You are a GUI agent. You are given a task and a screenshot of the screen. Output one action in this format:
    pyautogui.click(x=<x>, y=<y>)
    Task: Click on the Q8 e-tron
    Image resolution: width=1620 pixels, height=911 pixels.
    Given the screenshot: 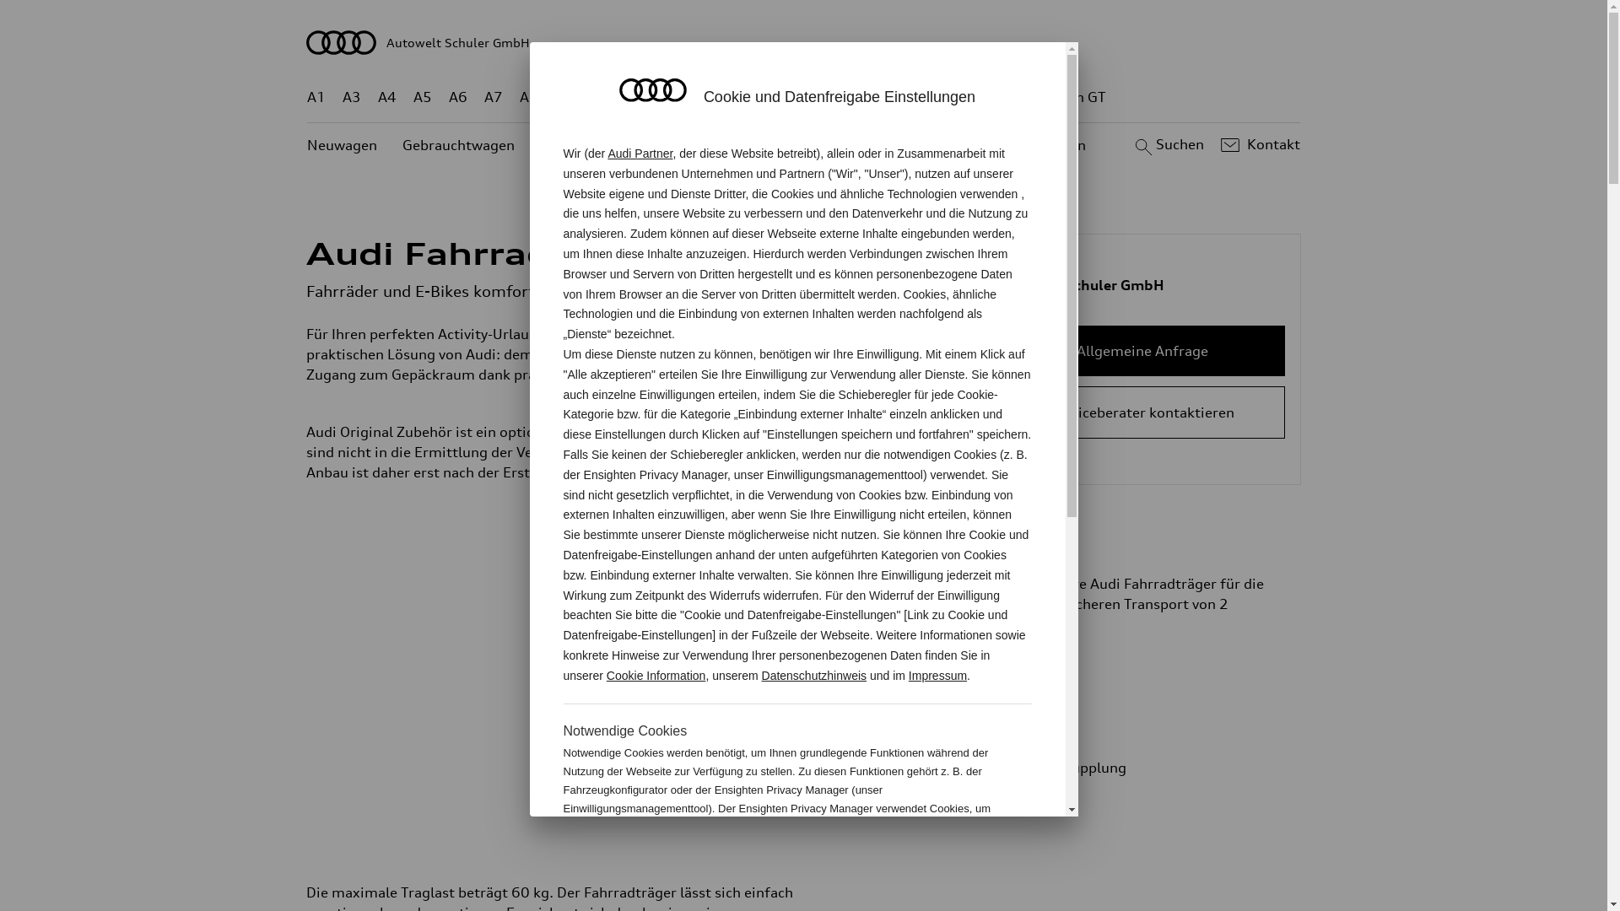 What is the action you would take?
    pyautogui.click(x=849, y=98)
    